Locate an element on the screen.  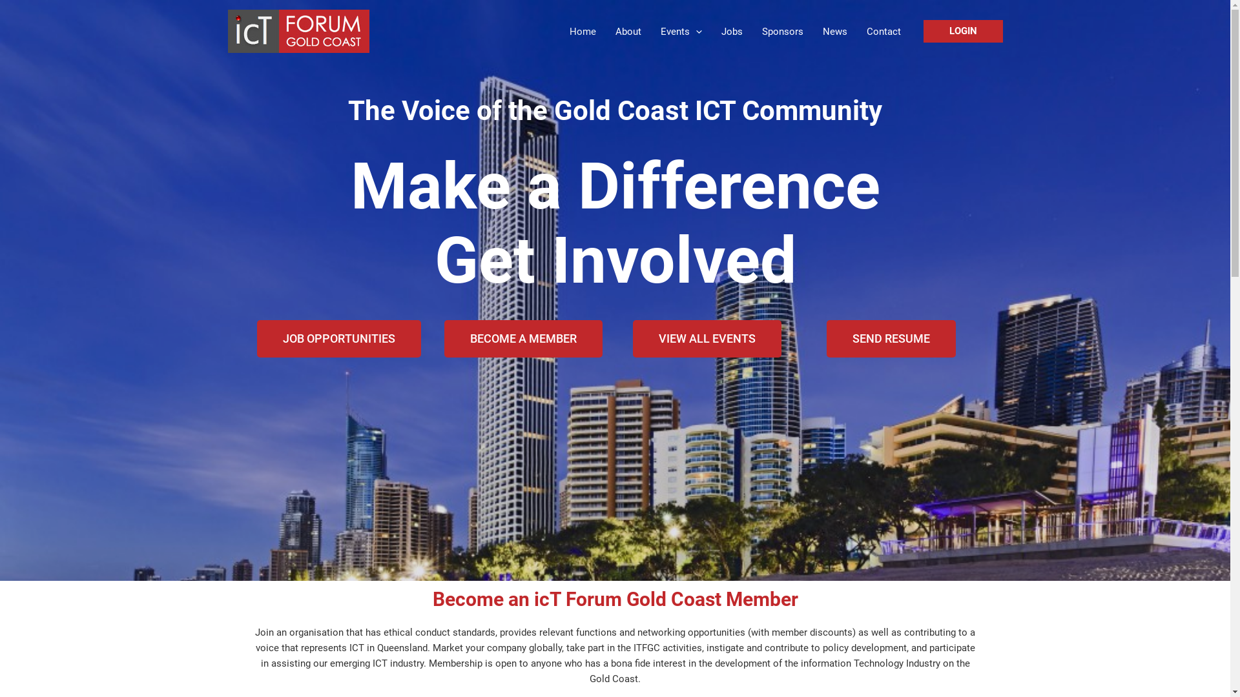
BECOME A MEMBER is located at coordinates (523, 339).